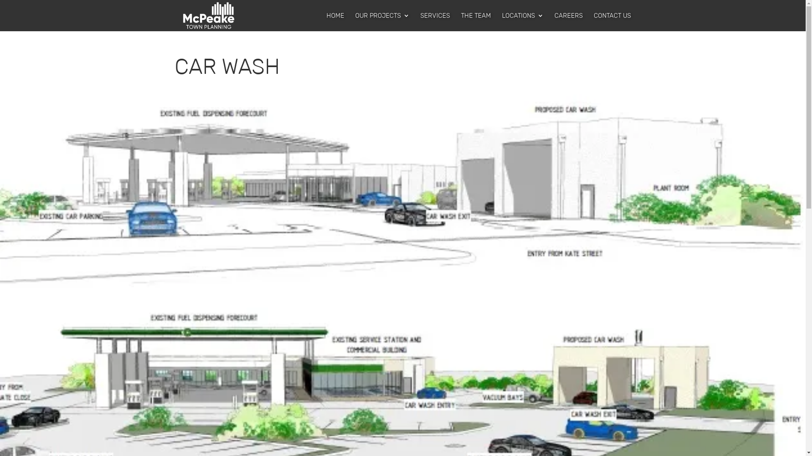 This screenshot has height=456, width=812. What do you see at coordinates (435, 22) in the screenshot?
I see `SERVICES` at bounding box center [435, 22].